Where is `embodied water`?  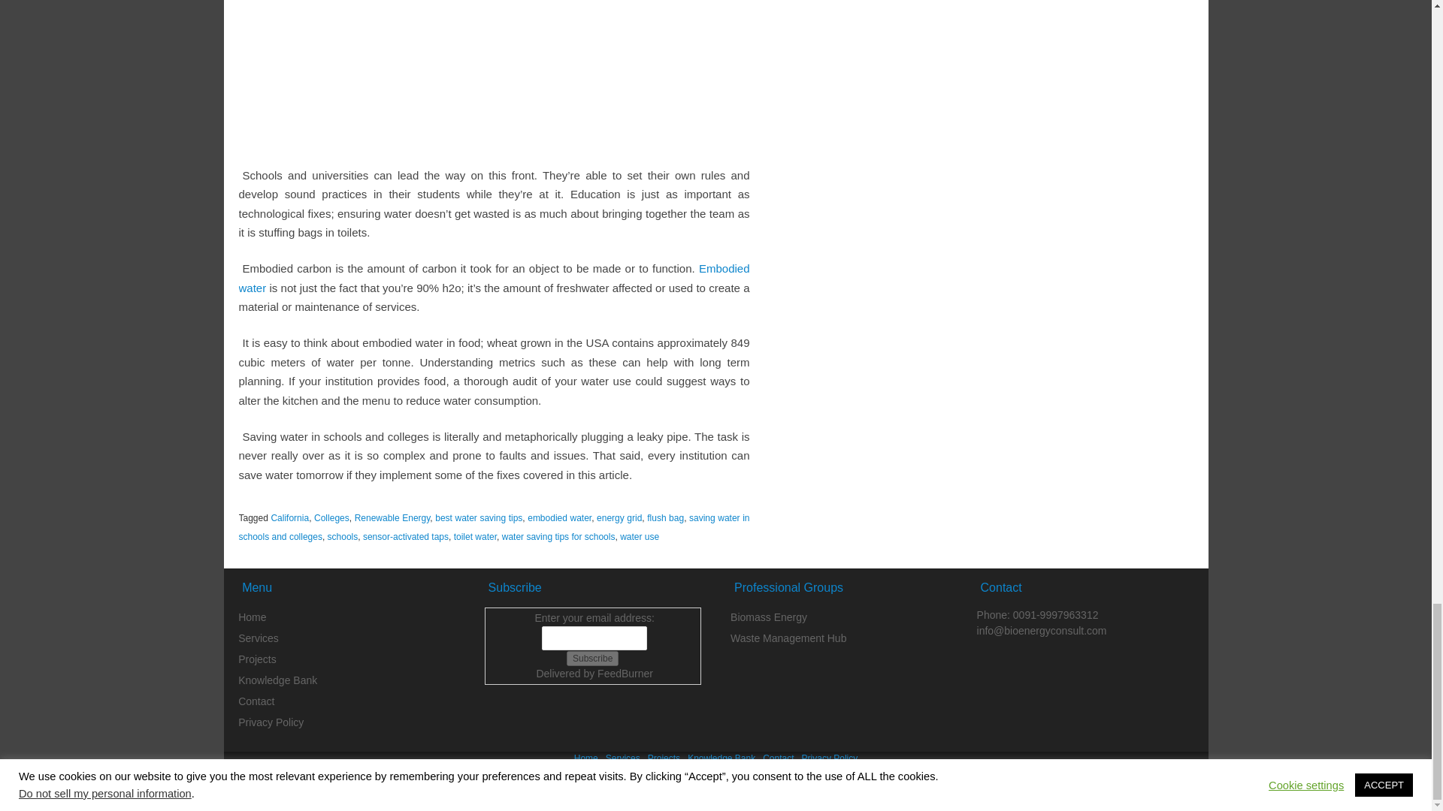
embodied water is located at coordinates (559, 517).